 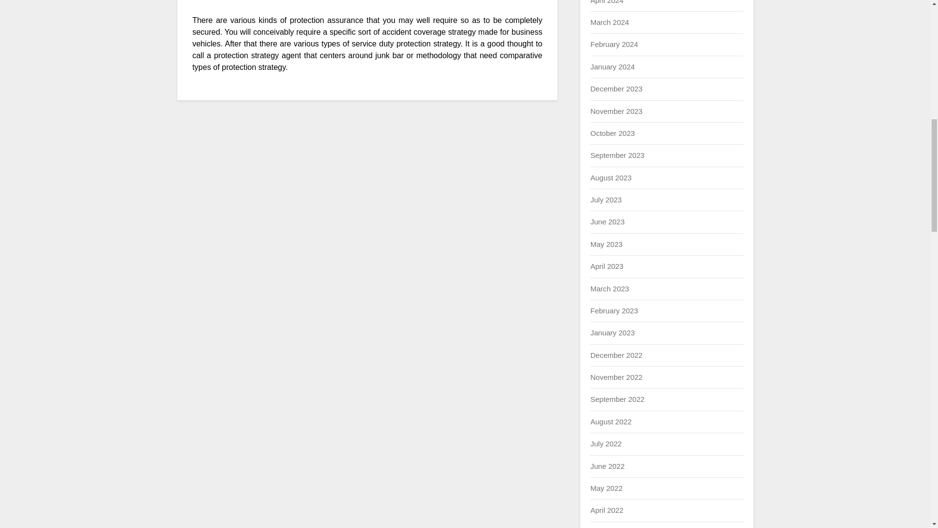 I want to click on April 2023, so click(x=607, y=266).